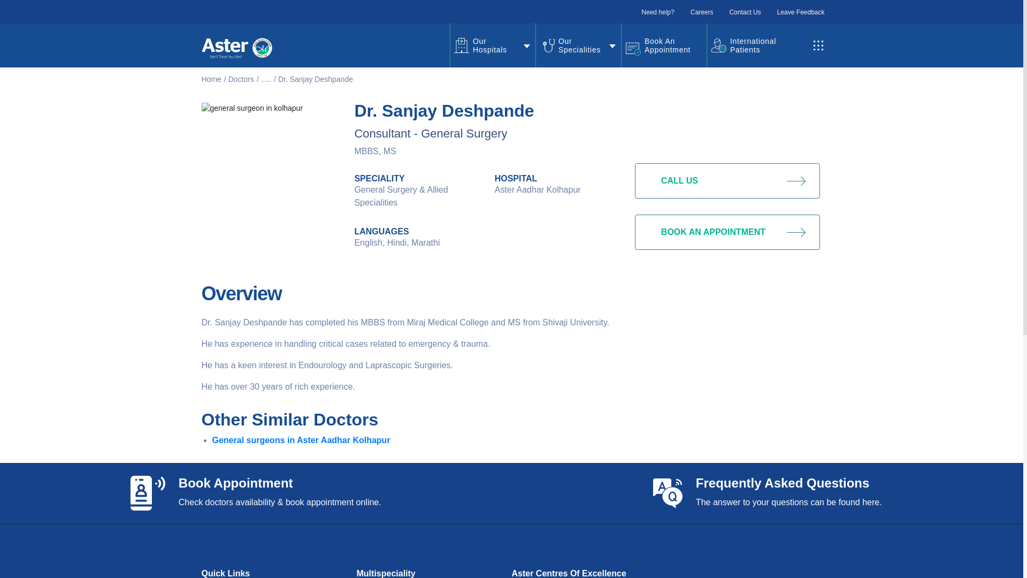 The height and width of the screenshot is (578, 1027). Describe the element at coordinates (702, 12) in the screenshot. I see `Careers` at that location.